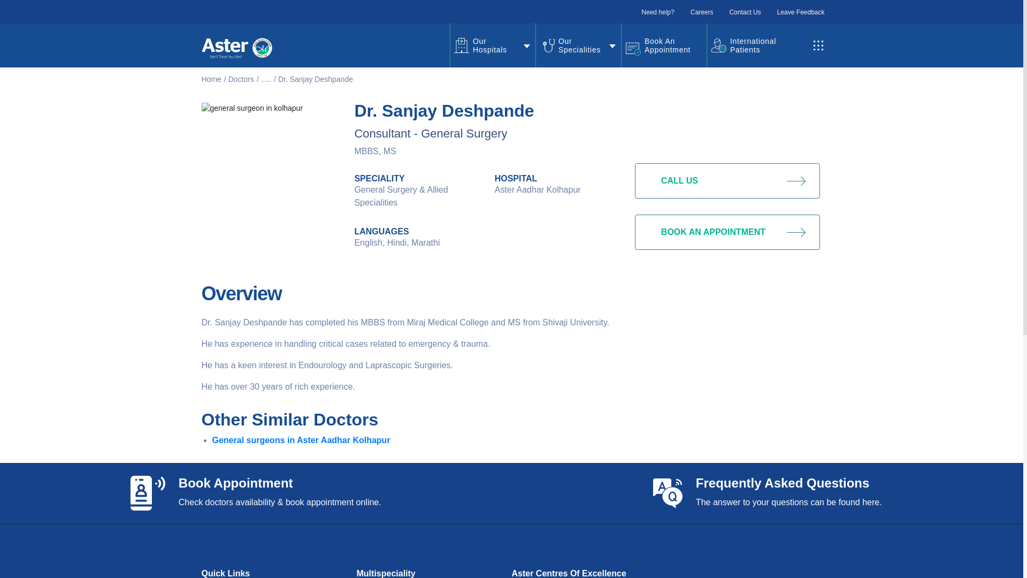 The height and width of the screenshot is (578, 1027). Describe the element at coordinates (702, 12) in the screenshot. I see `Careers` at that location.